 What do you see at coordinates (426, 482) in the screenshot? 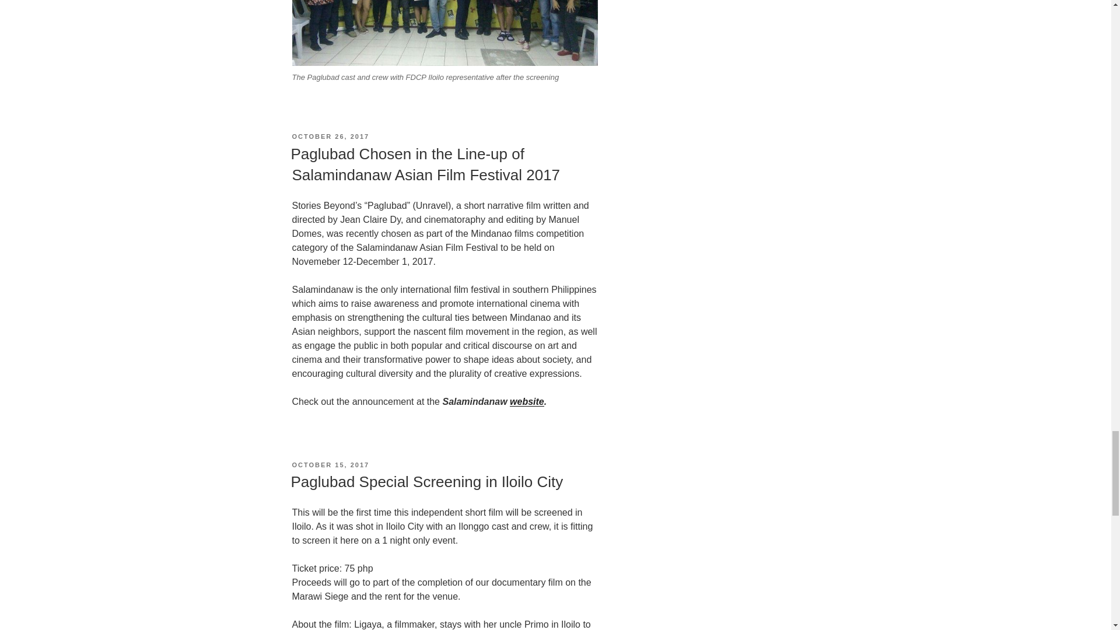
I see `Paglubad Special Screening in Iloilo City` at bounding box center [426, 482].